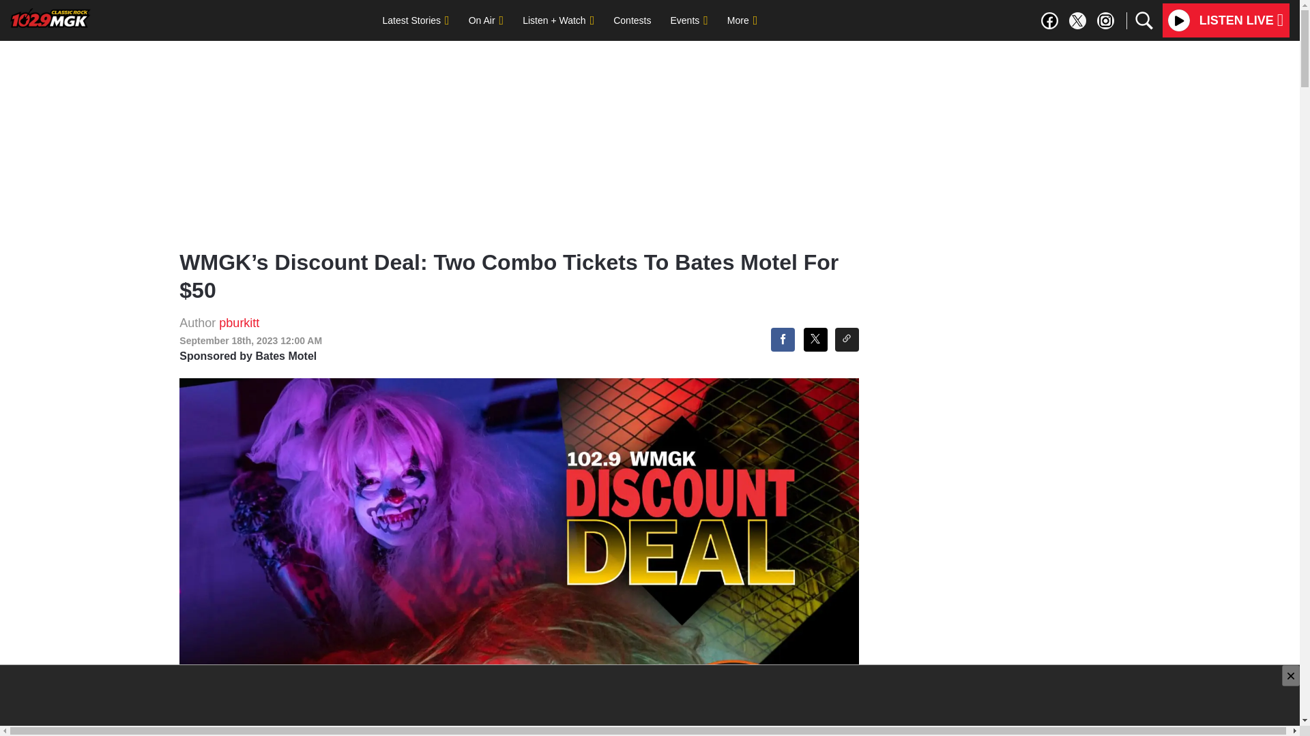 This screenshot has height=736, width=1310. Describe the element at coordinates (1291, 676) in the screenshot. I see `Close AdCheckmark indicating ad close` at that location.